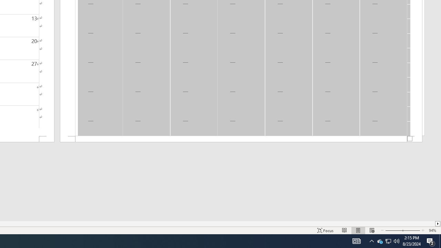 The width and height of the screenshot is (441, 248). Describe the element at coordinates (241, 139) in the screenshot. I see `Footer -Section 1-` at that location.